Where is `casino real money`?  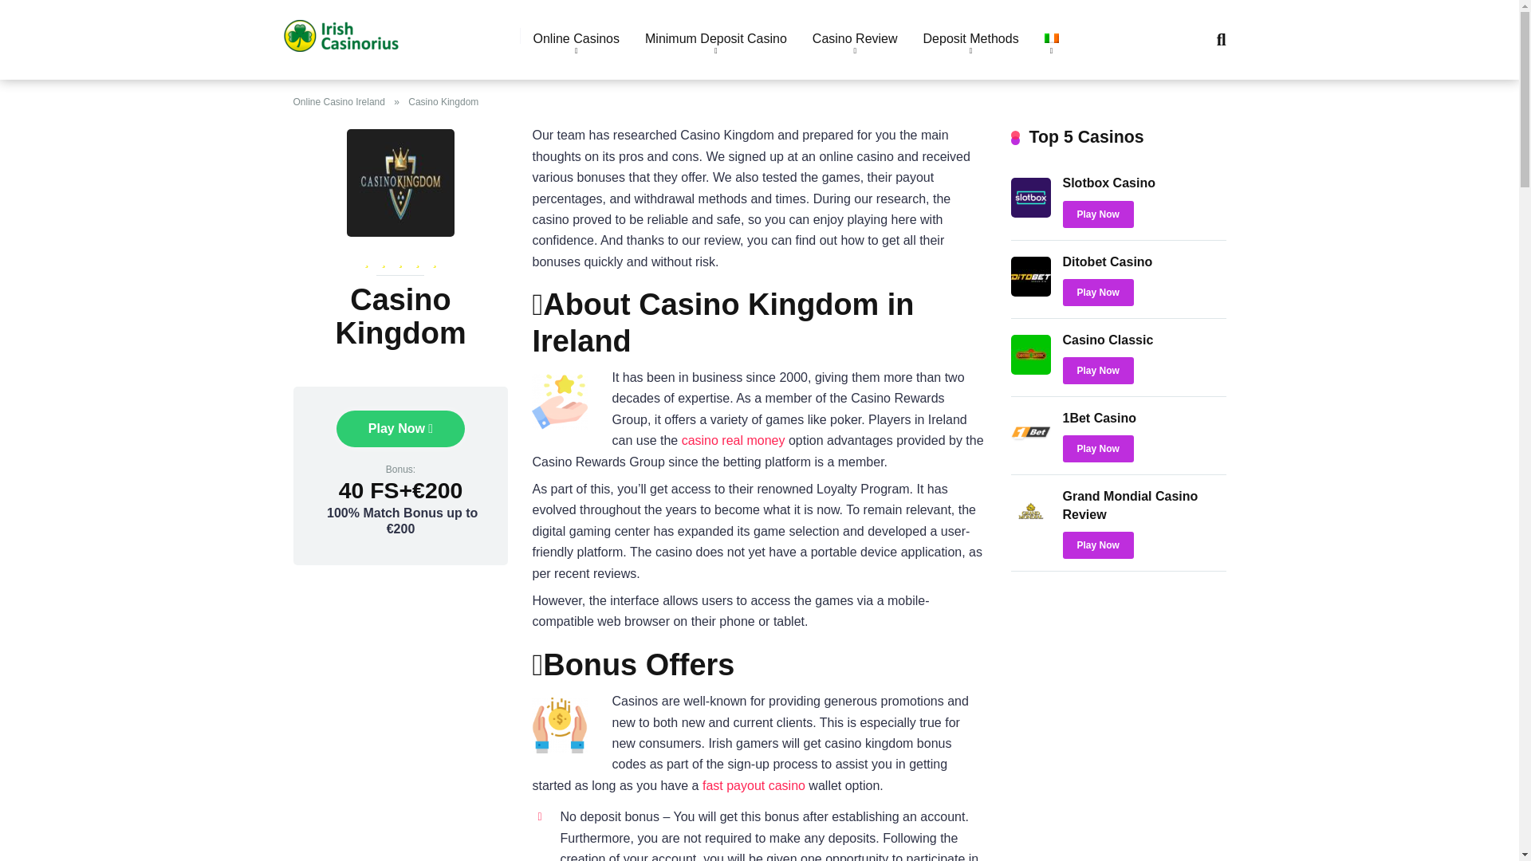
casino real money is located at coordinates (733, 440).